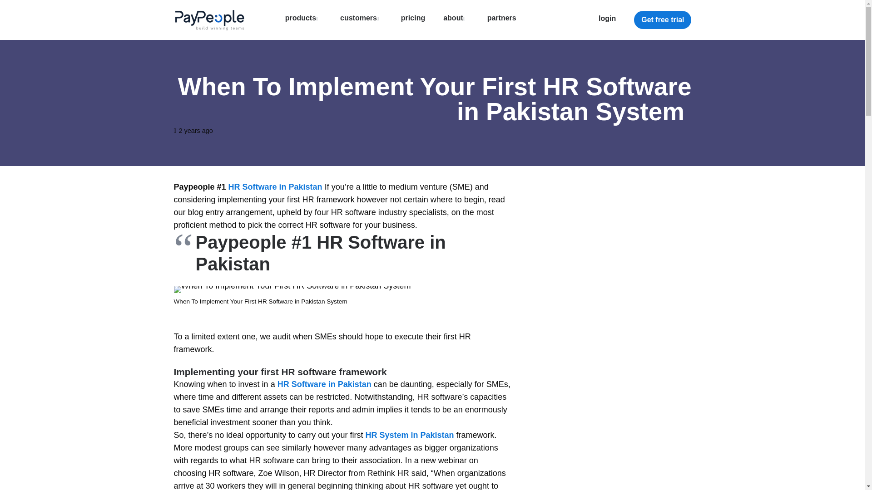 Image resolution: width=872 pixels, height=490 pixels. What do you see at coordinates (456, 18) in the screenshot?
I see `about` at bounding box center [456, 18].